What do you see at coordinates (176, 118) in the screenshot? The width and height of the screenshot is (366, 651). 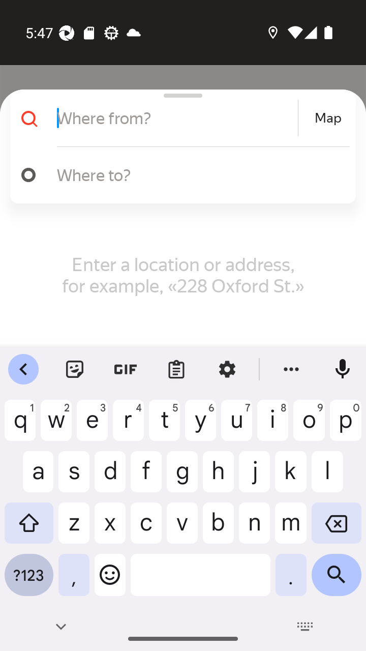 I see `Where from?` at bounding box center [176, 118].